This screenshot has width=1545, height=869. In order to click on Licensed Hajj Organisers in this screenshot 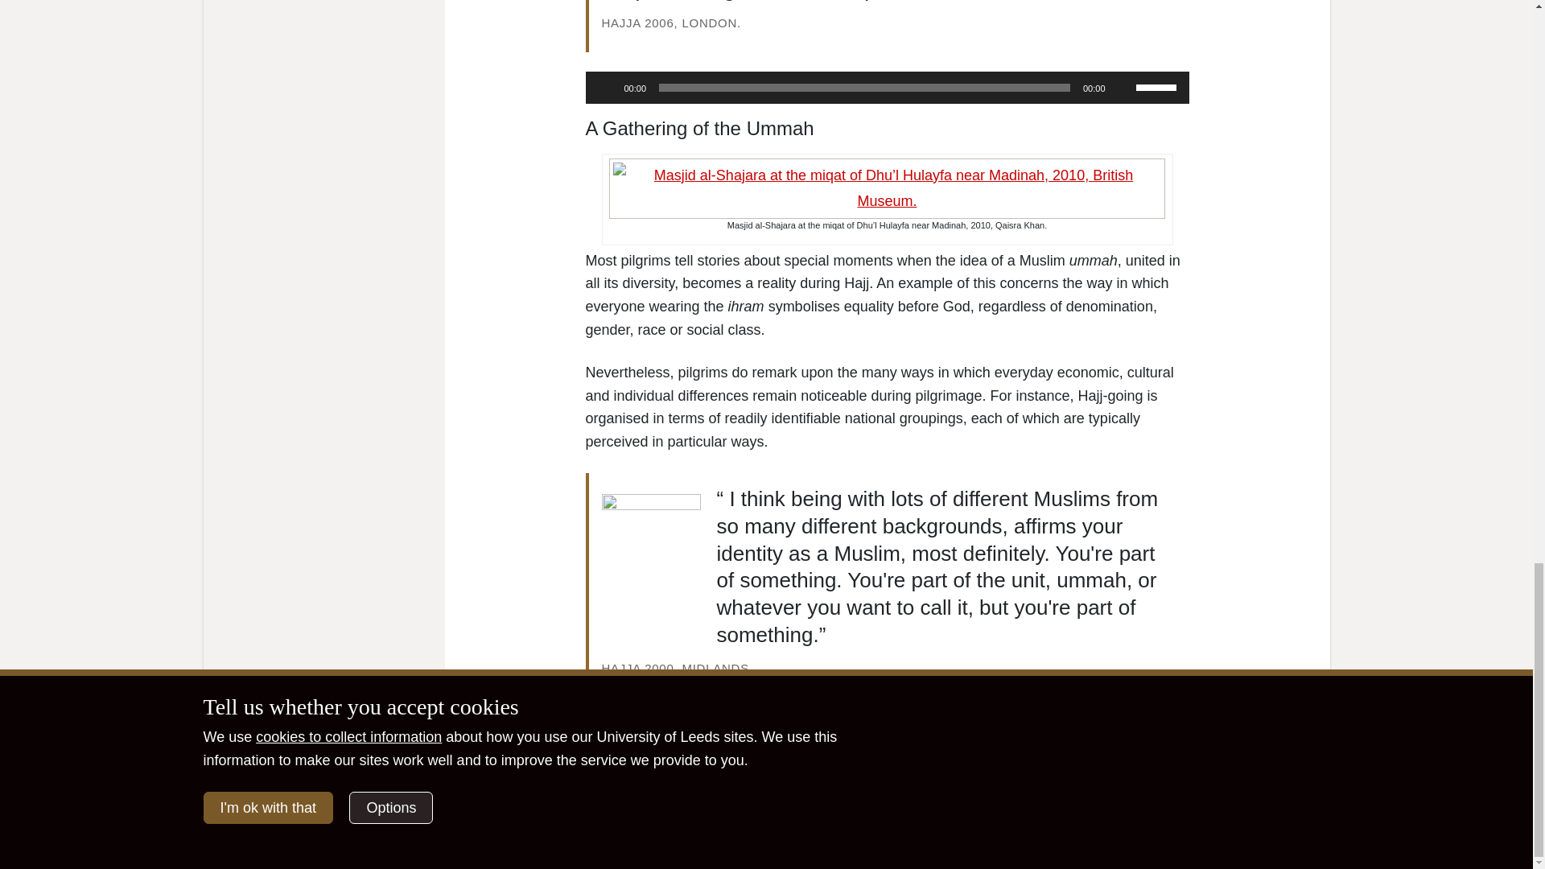, I will do `click(658, 797)`.